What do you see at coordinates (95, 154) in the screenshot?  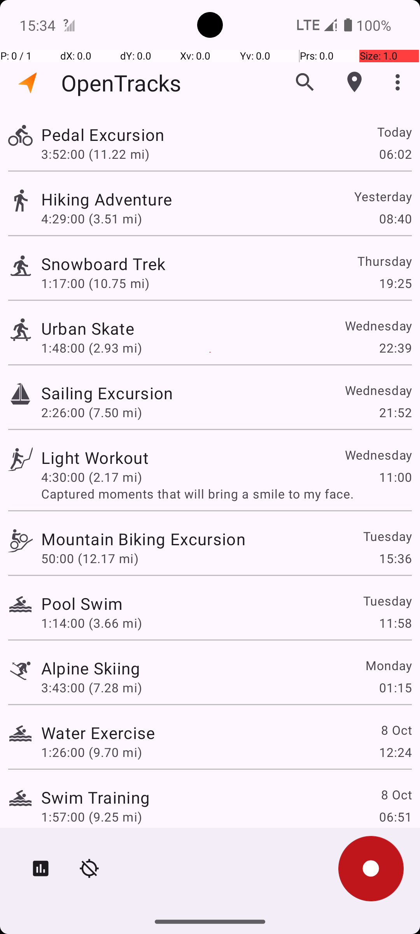 I see `3:52:00 (11.22 mi)` at bounding box center [95, 154].